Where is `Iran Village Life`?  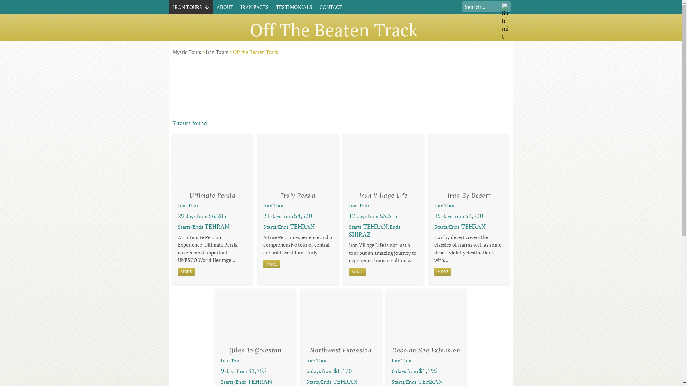 Iran Village Life is located at coordinates (384, 195).